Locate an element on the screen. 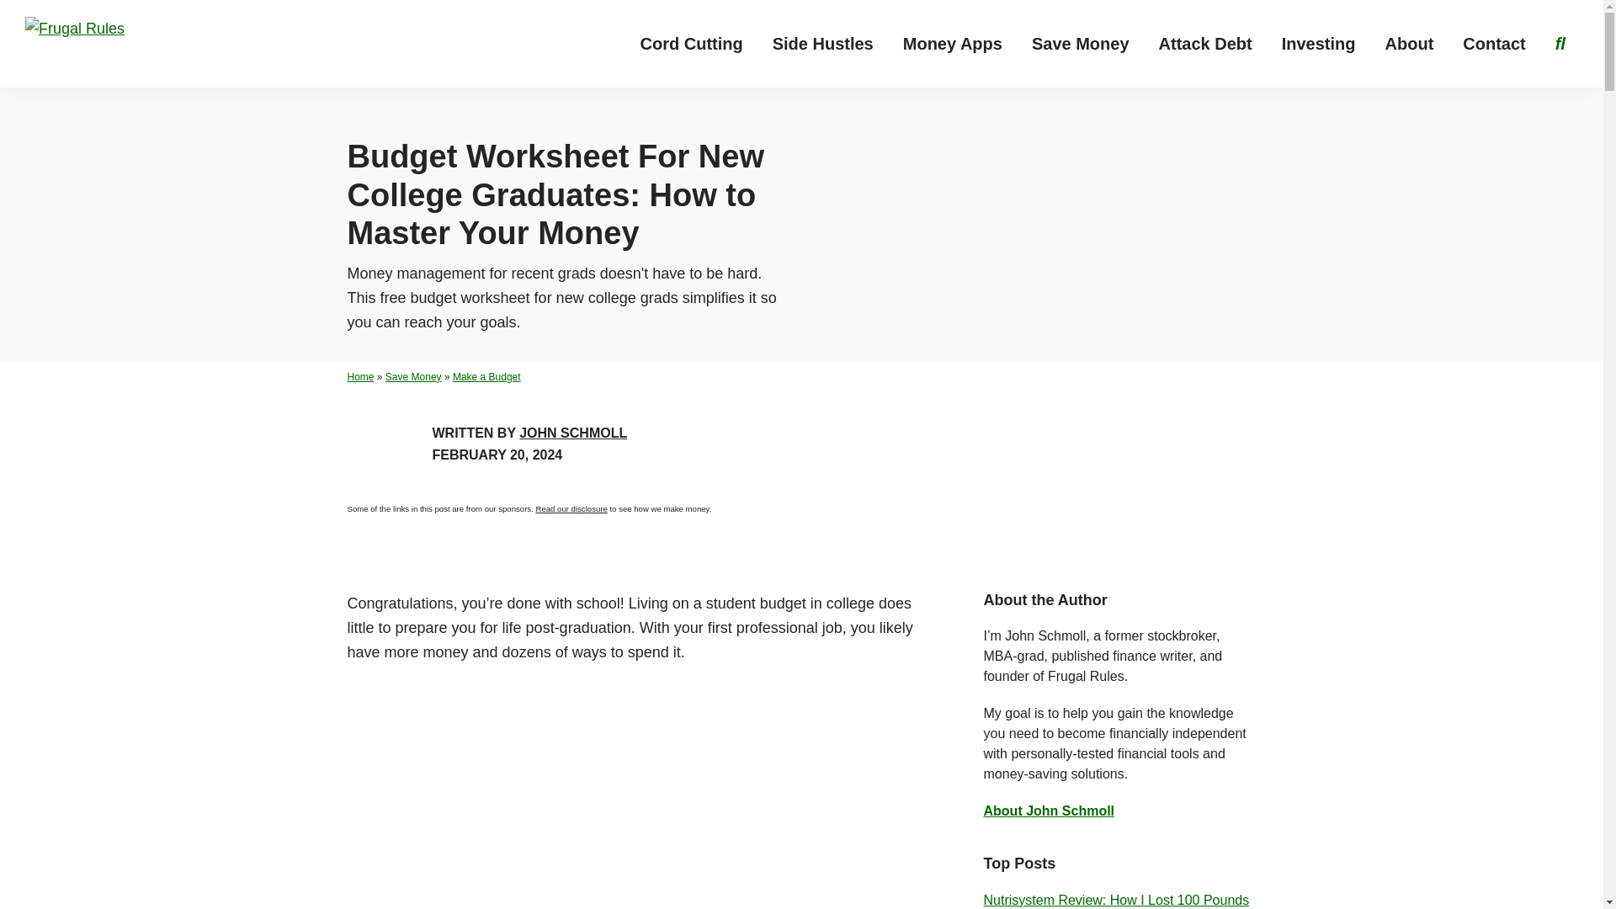 This screenshot has width=1616, height=909. JOHN SCHMOLL is located at coordinates (572, 433).